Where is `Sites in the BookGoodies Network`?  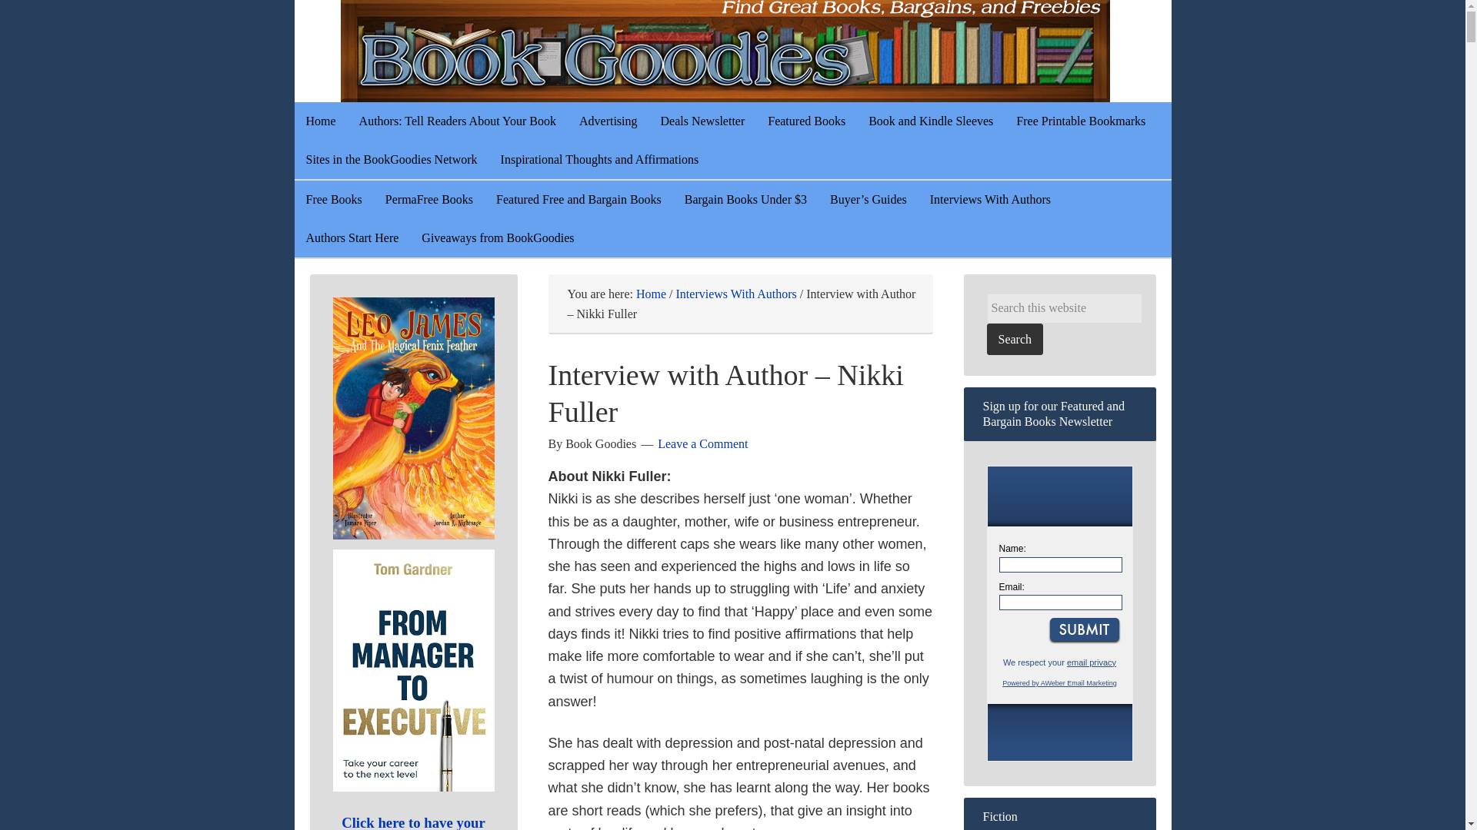 Sites in the BookGoodies Network is located at coordinates (391, 160).